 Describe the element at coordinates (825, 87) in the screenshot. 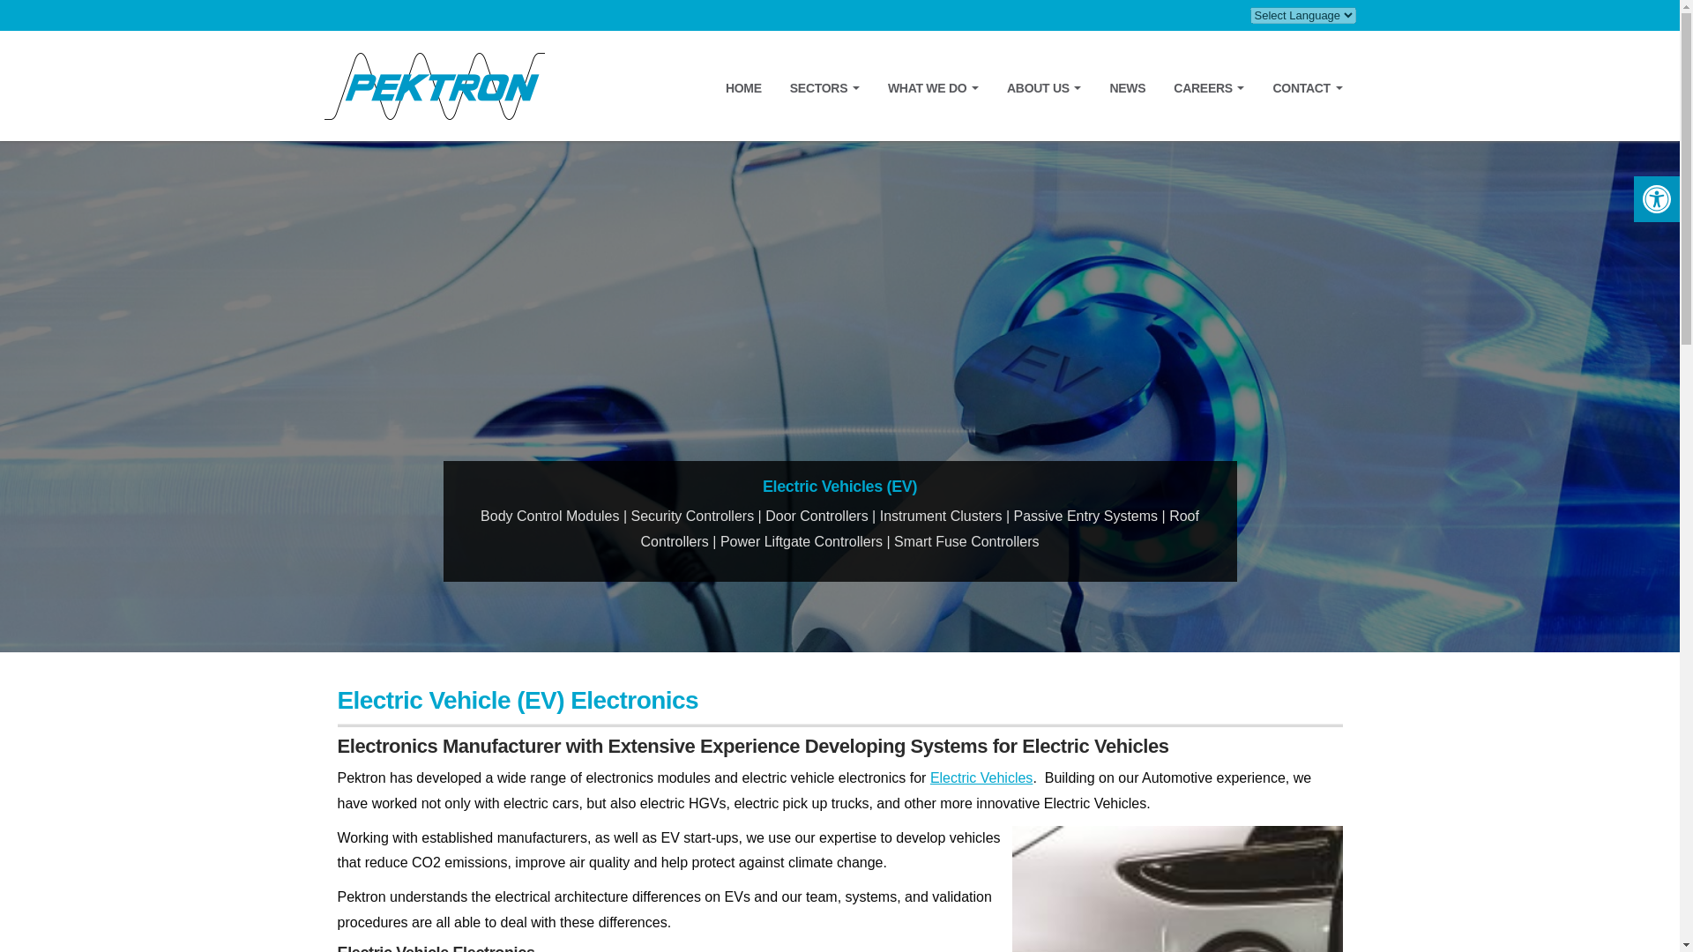

I see `Sectors` at that location.